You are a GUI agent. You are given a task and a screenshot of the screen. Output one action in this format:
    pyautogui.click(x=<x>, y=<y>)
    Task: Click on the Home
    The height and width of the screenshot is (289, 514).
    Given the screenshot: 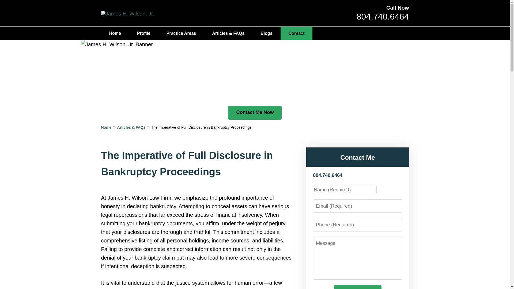 What is the action you would take?
    pyautogui.click(x=115, y=33)
    